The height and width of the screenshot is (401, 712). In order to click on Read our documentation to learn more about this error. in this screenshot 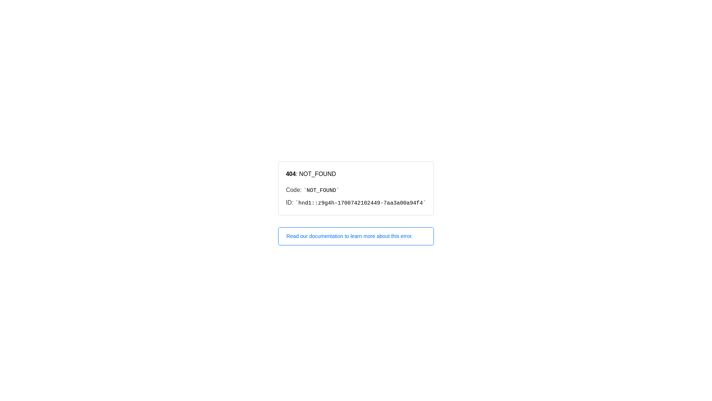, I will do `click(356, 236)`.